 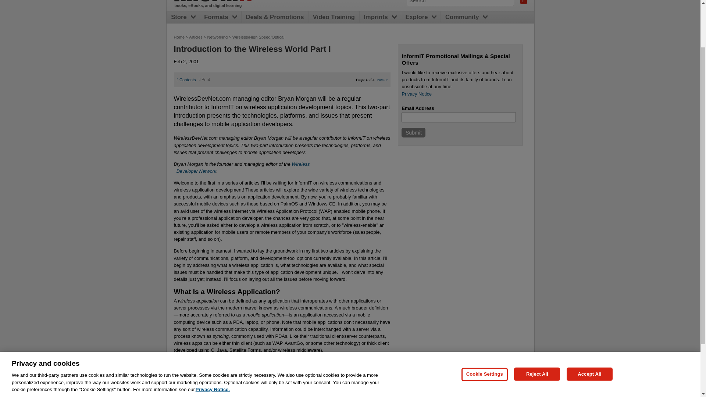 I want to click on Home, so click(x=413, y=132).